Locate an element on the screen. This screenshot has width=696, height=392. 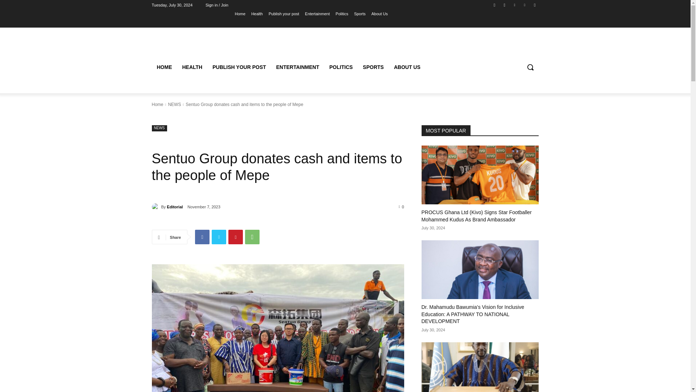
View all posts in NEWS is located at coordinates (174, 104).